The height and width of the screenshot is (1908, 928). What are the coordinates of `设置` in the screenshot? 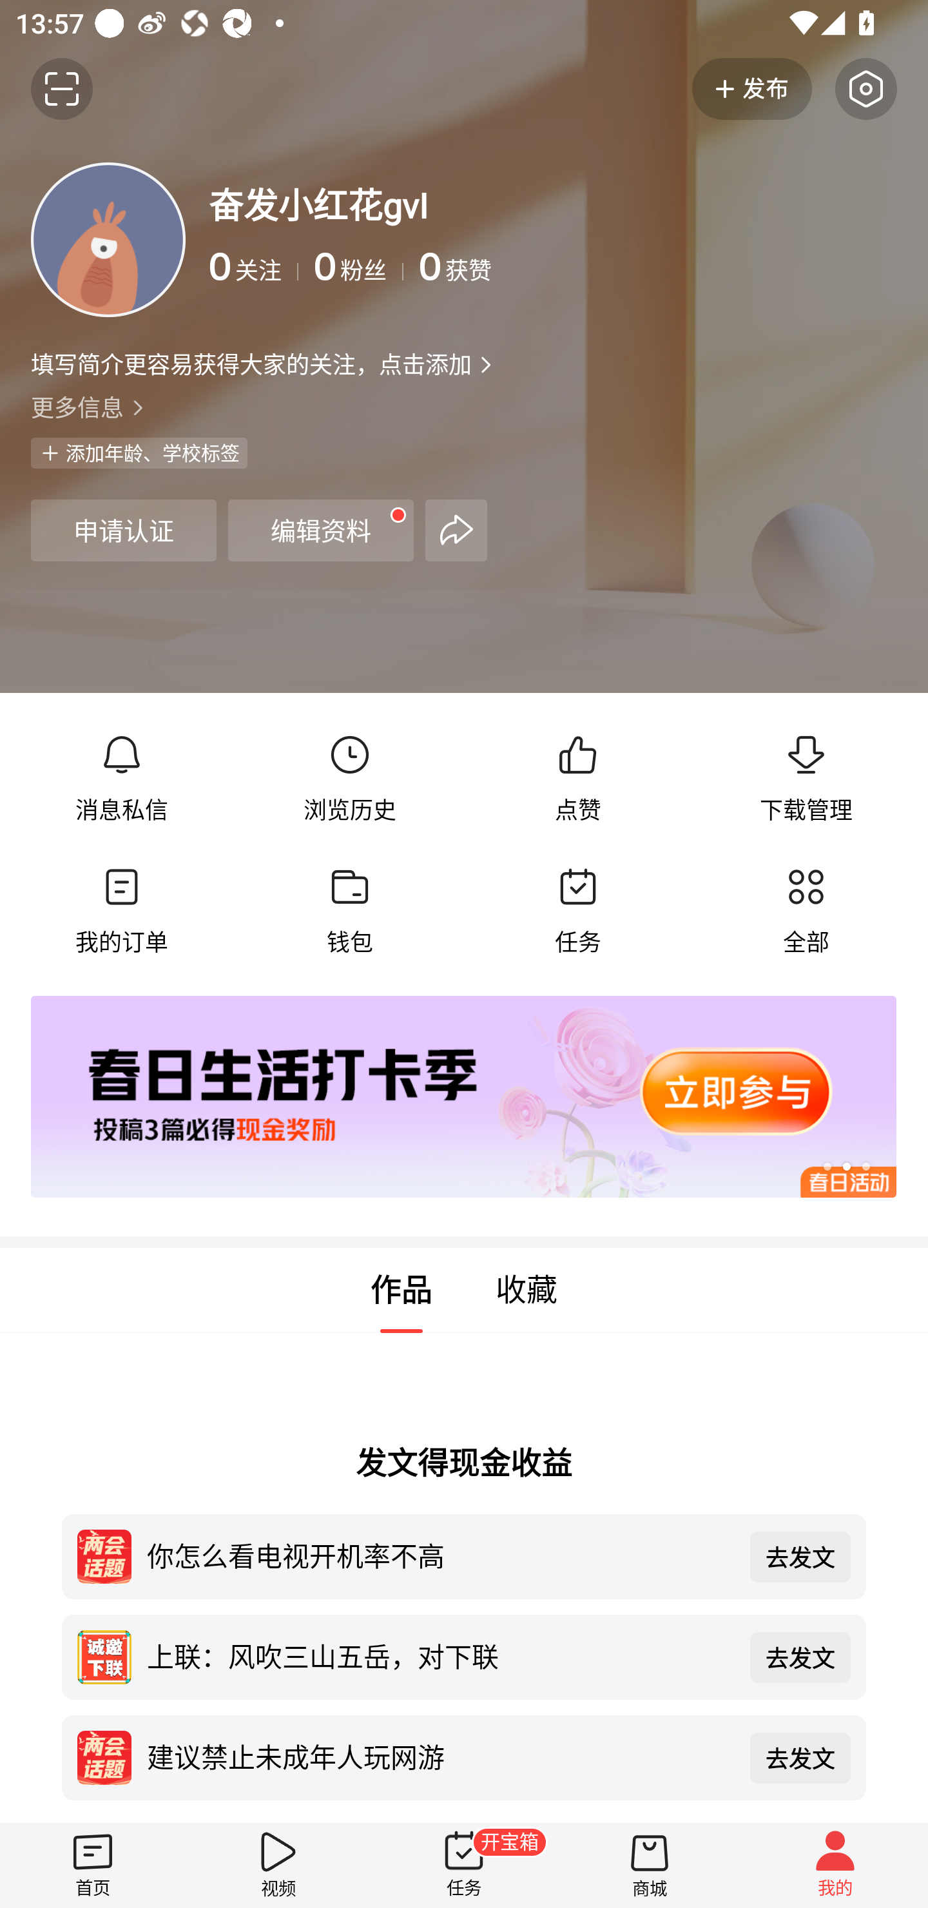 It's located at (866, 88).